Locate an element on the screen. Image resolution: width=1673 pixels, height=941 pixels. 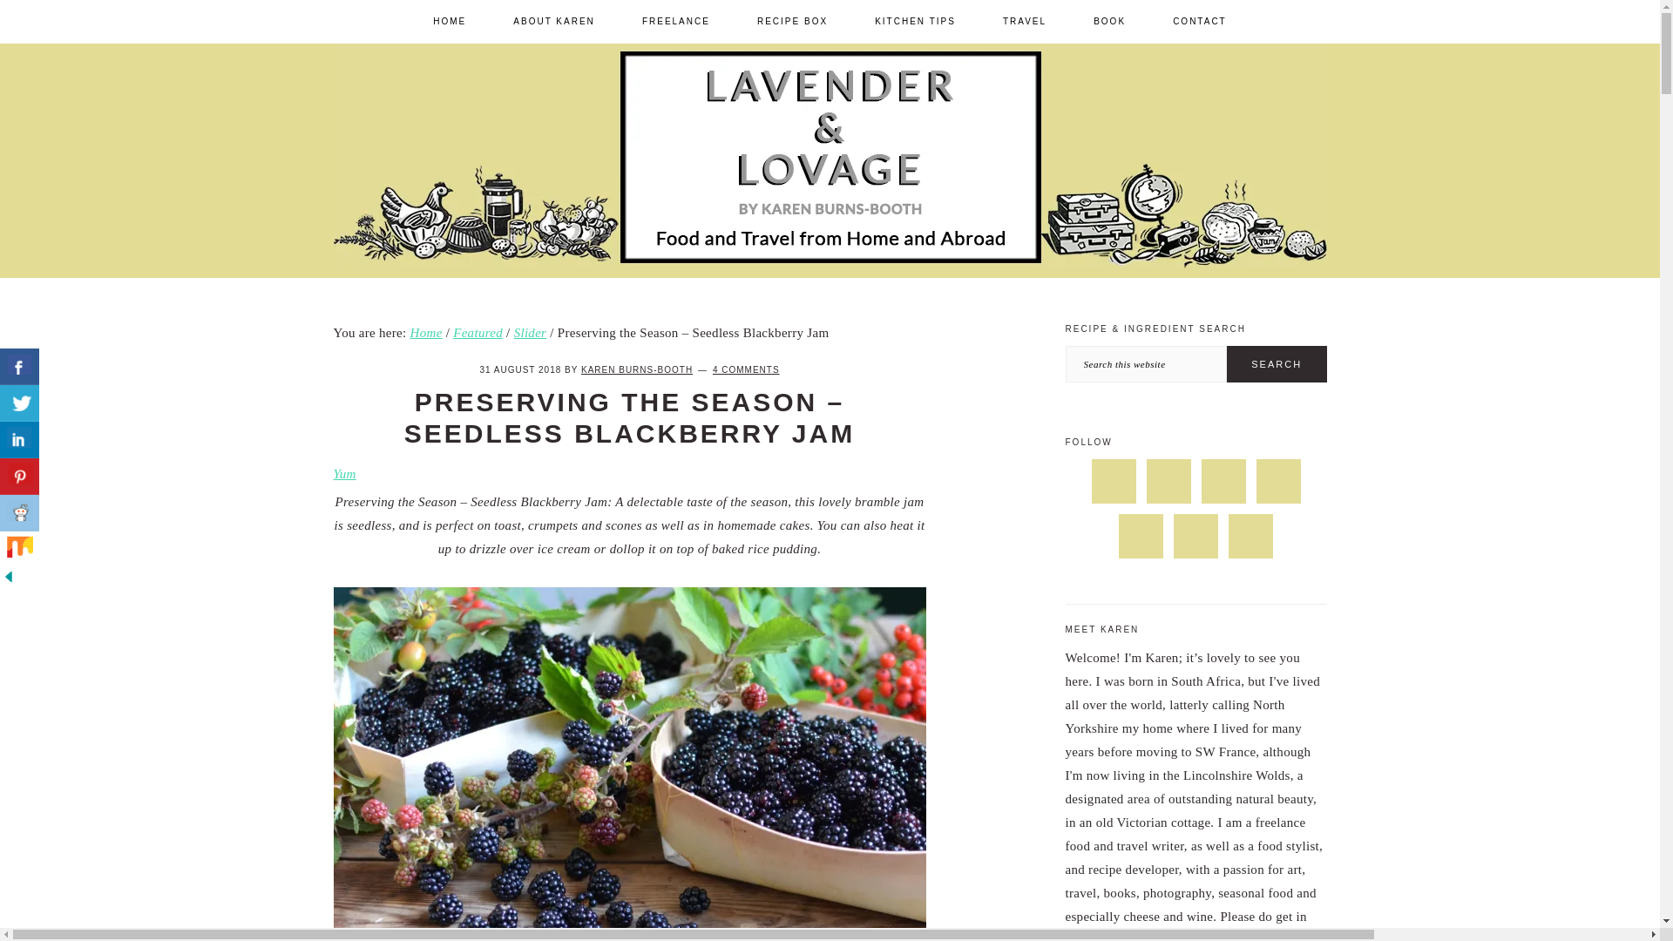
KITCHEN TIPS is located at coordinates (915, 21).